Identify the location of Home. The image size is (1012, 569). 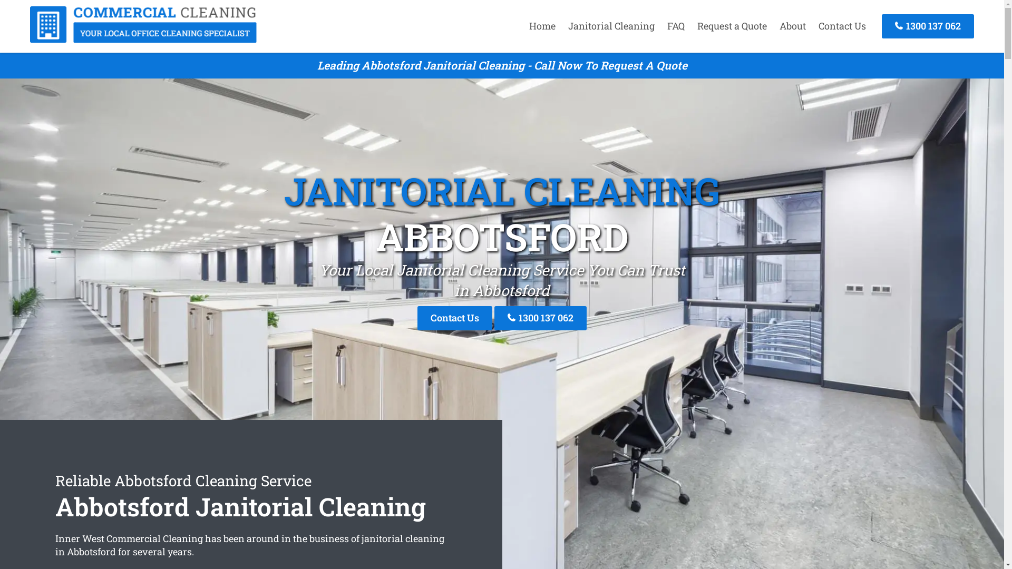
(542, 26).